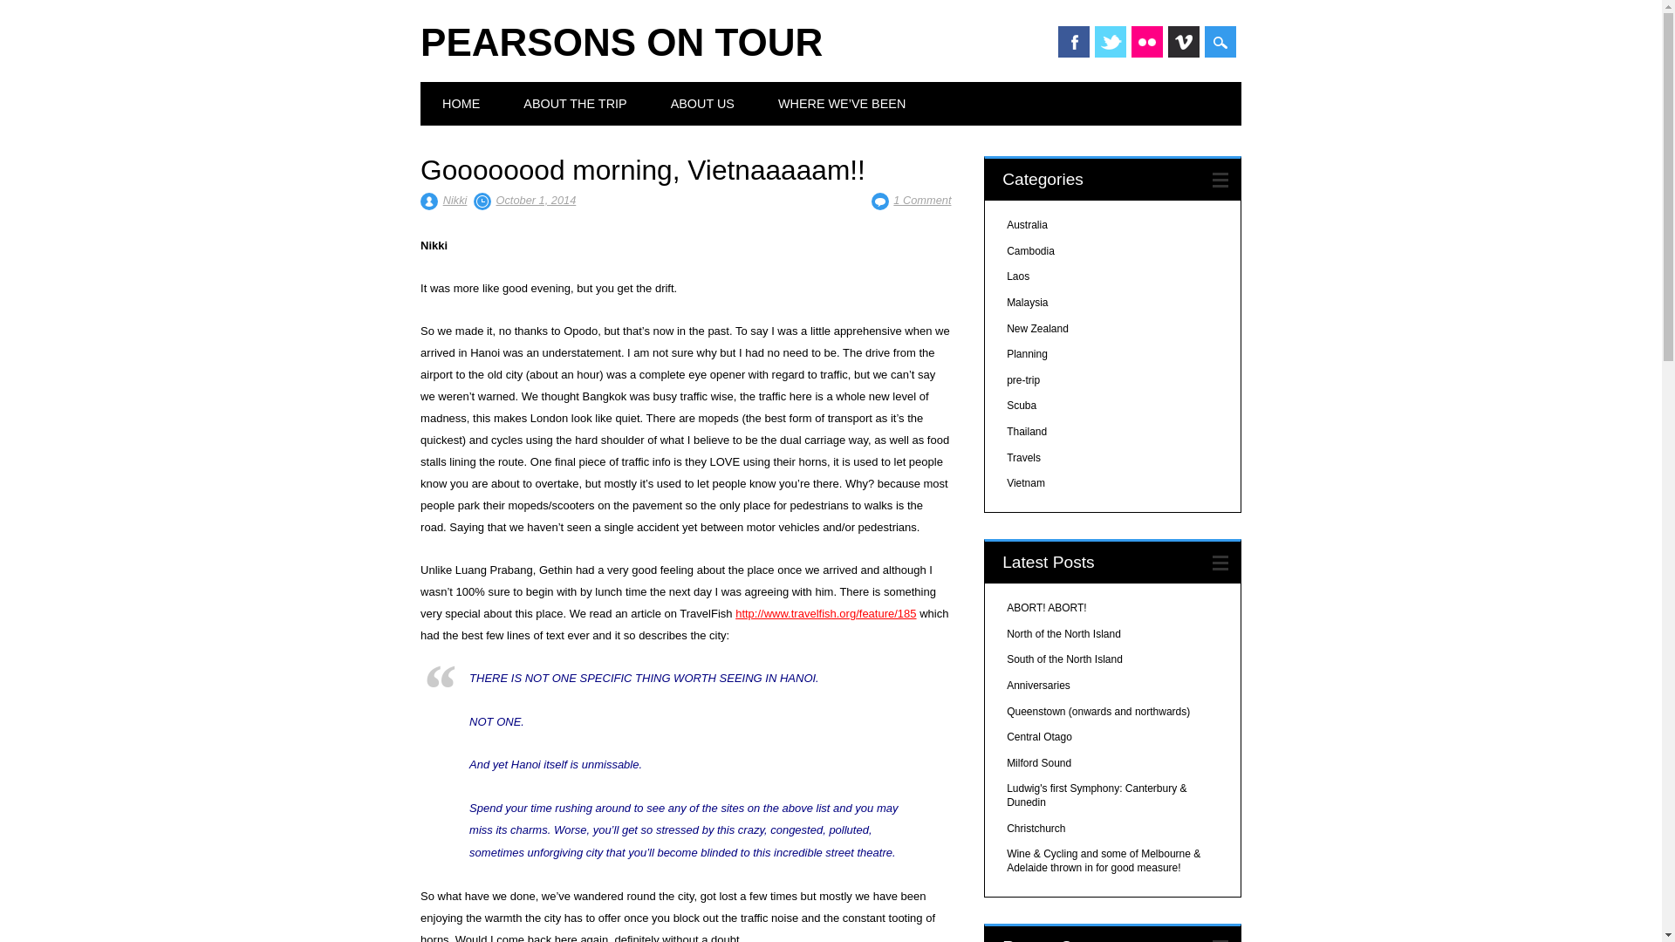  Describe the element at coordinates (1036, 329) in the screenshot. I see `New Zealand` at that location.